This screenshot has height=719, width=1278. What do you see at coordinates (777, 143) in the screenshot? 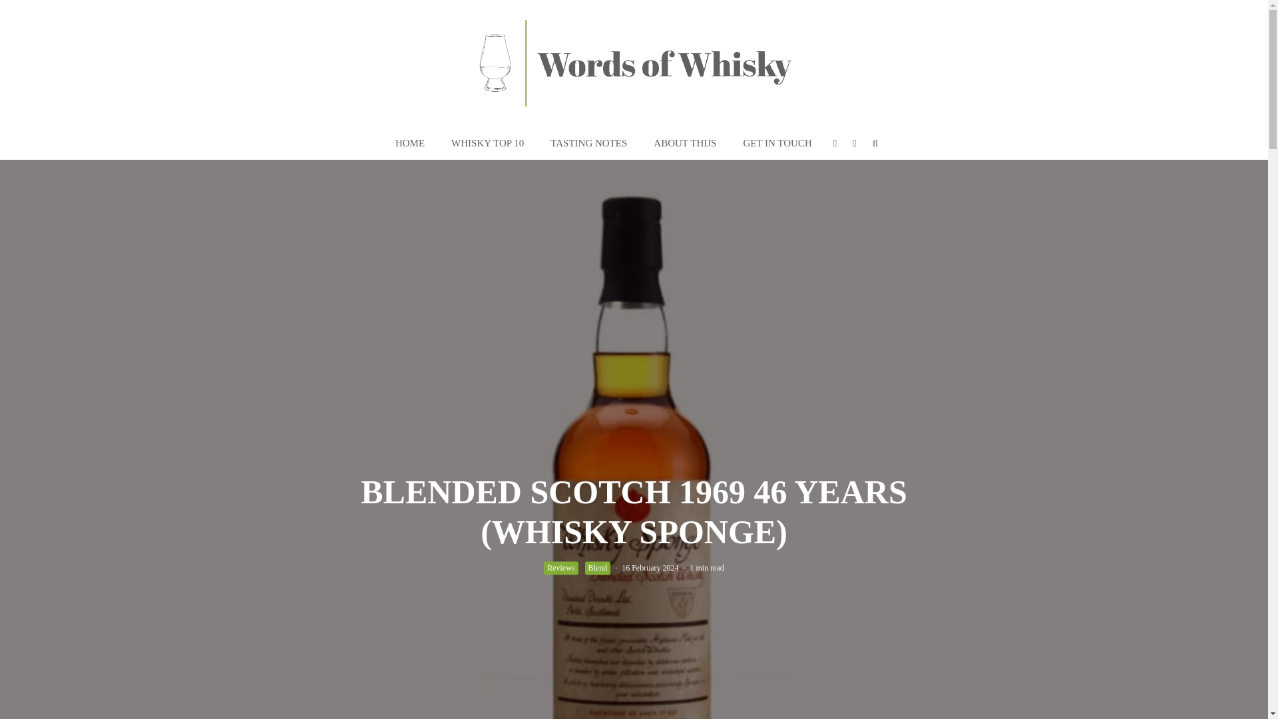
I see `GET IN TOUCH` at bounding box center [777, 143].